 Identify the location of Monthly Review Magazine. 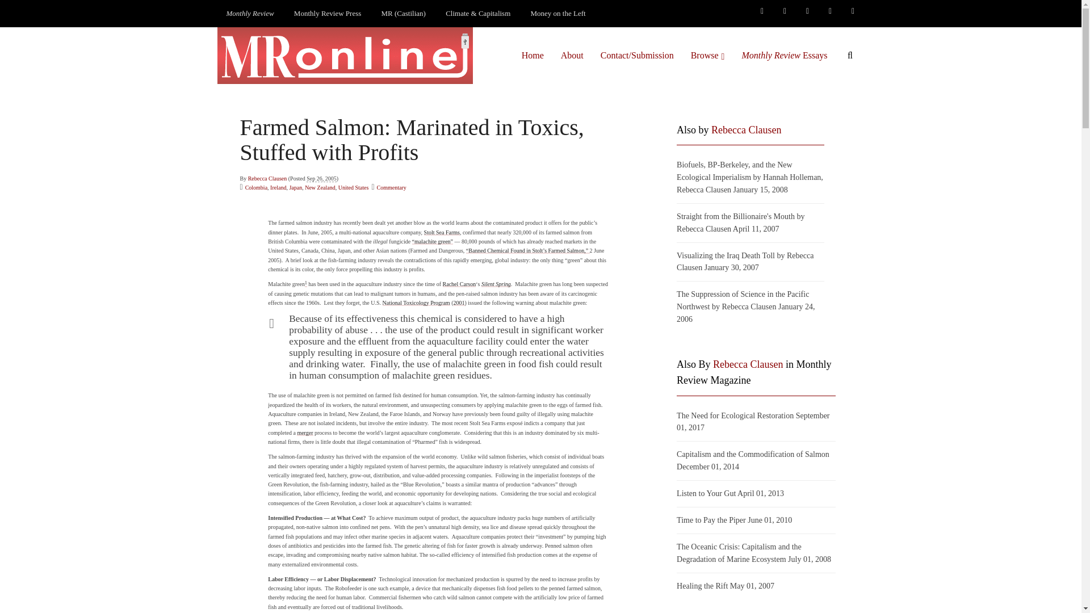
(250, 14).